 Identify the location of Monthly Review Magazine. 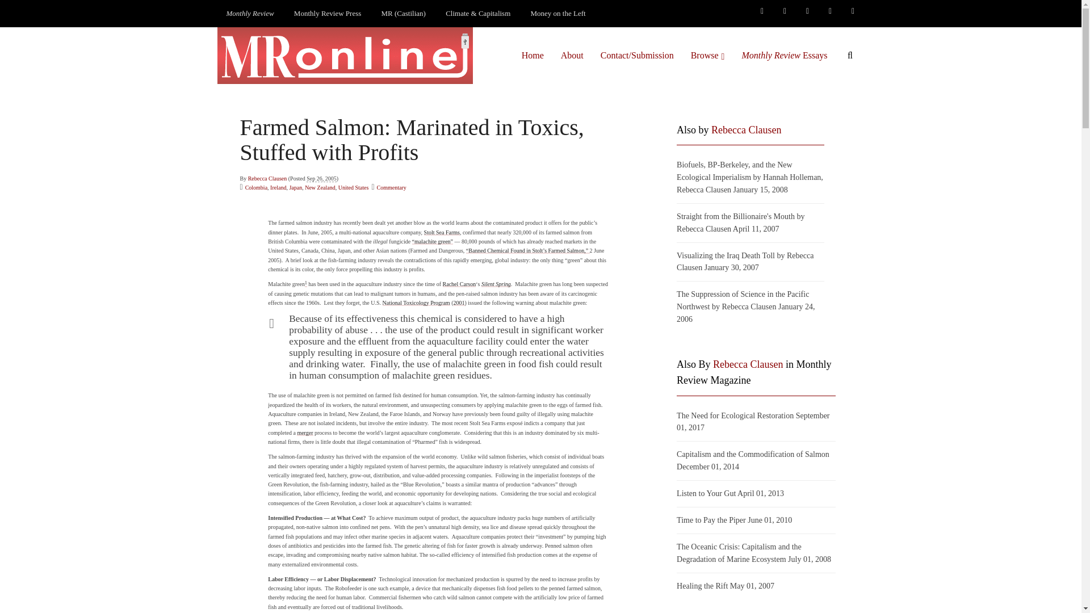
(250, 14).